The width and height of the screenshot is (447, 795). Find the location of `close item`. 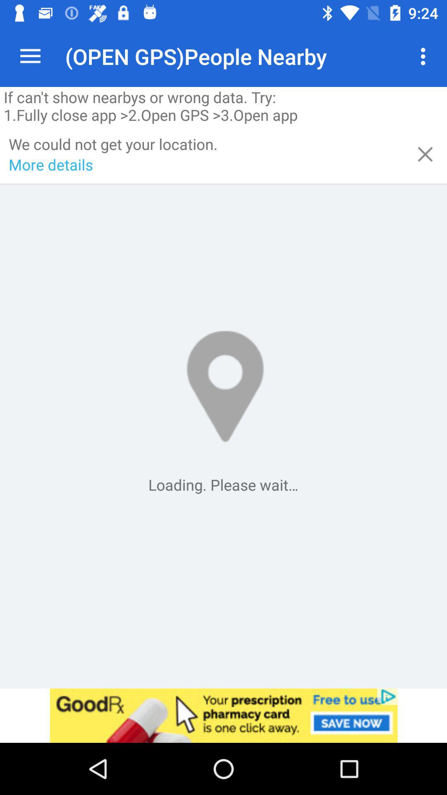

close item is located at coordinates (425, 154).